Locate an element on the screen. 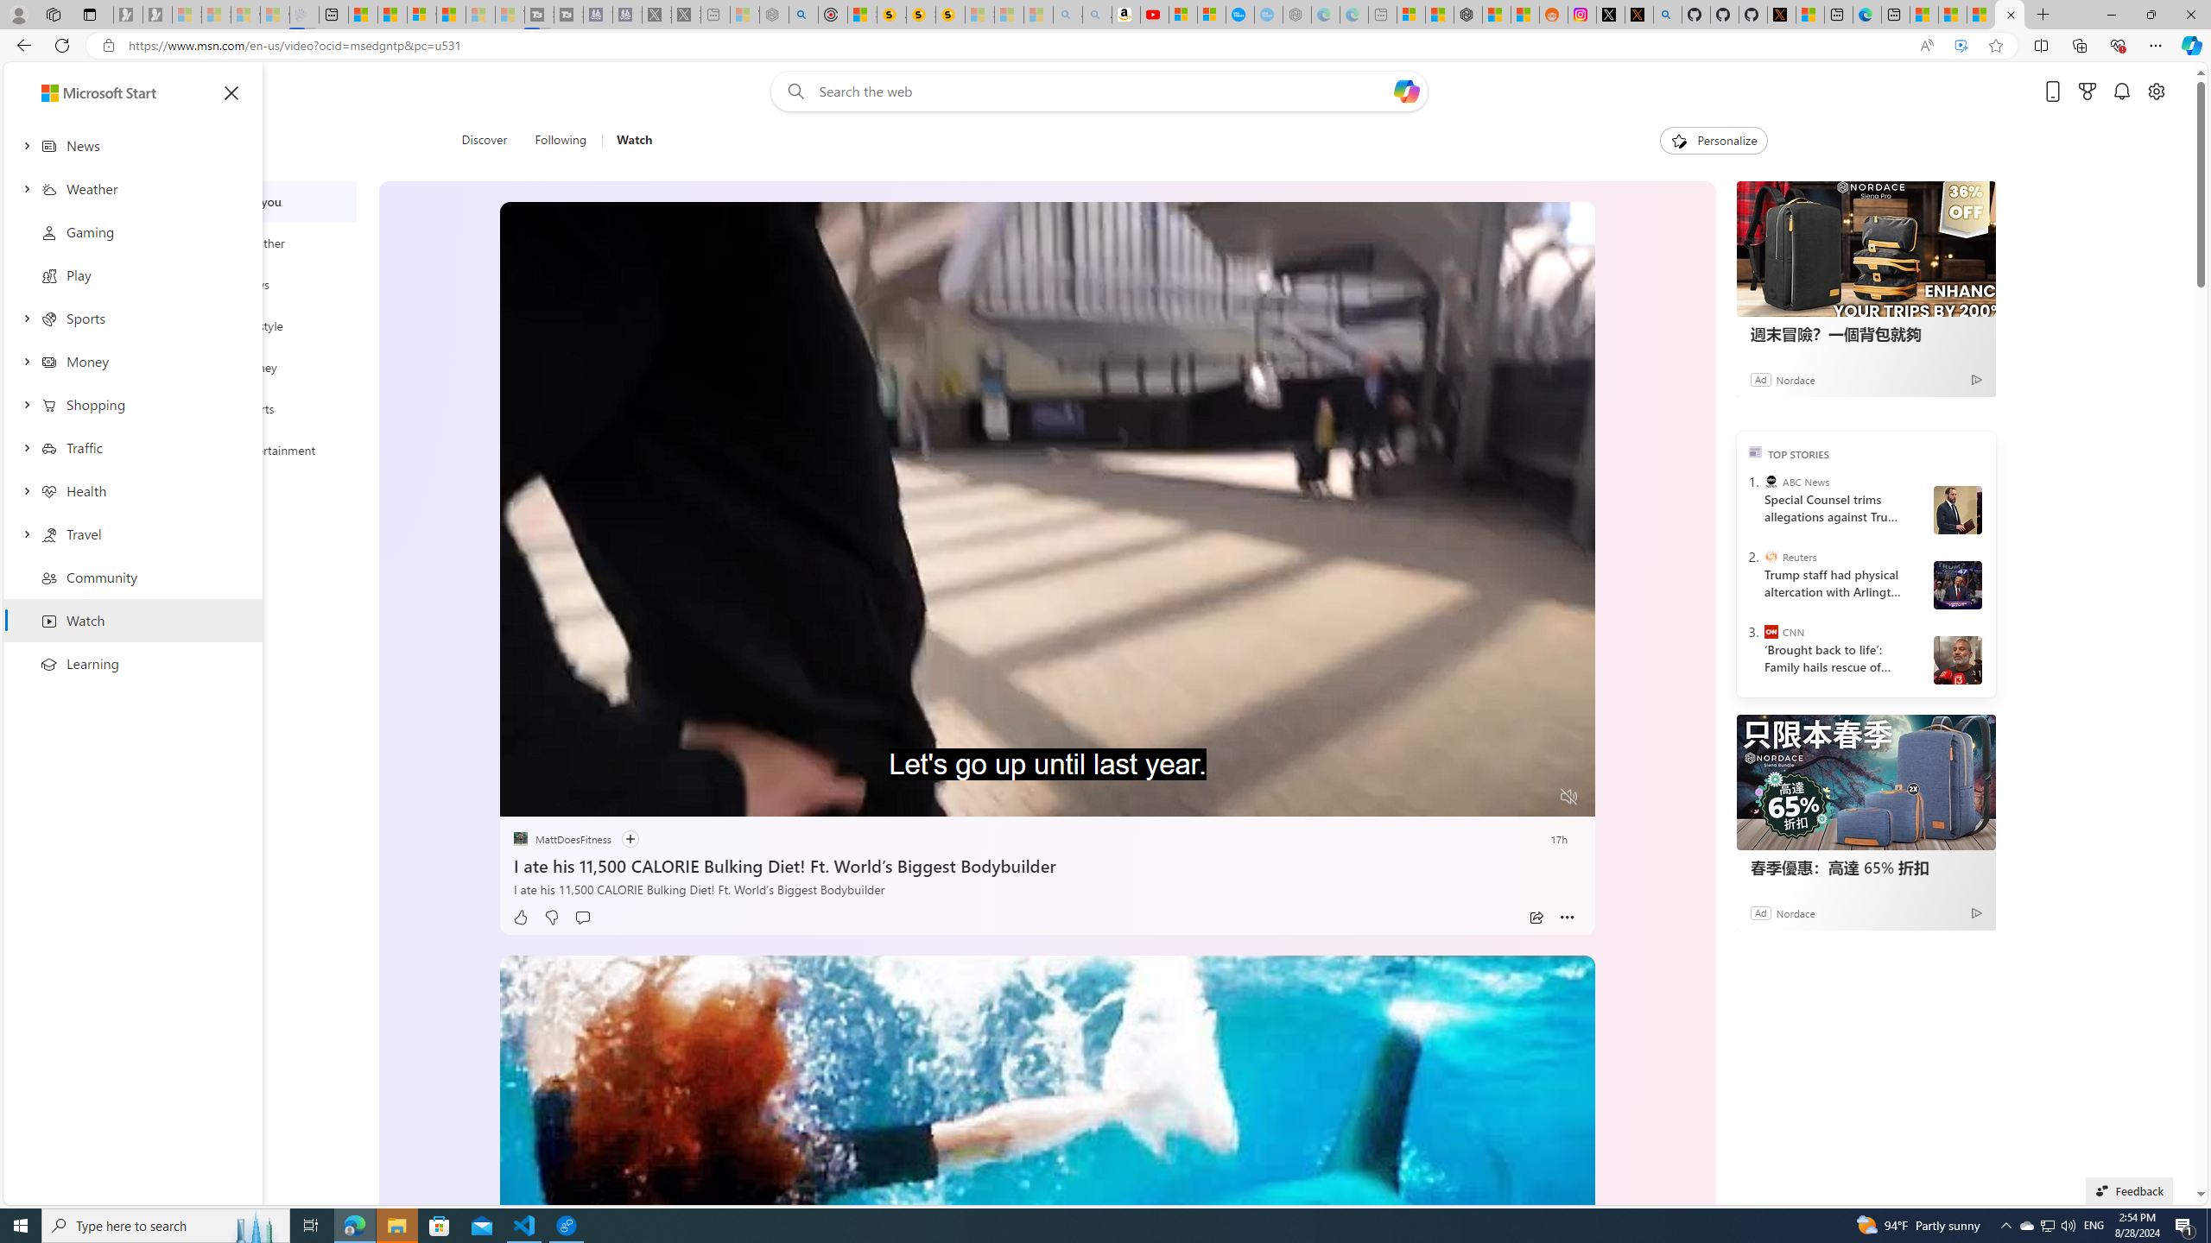  Class: button-glyph is located at coordinates (231, 93).